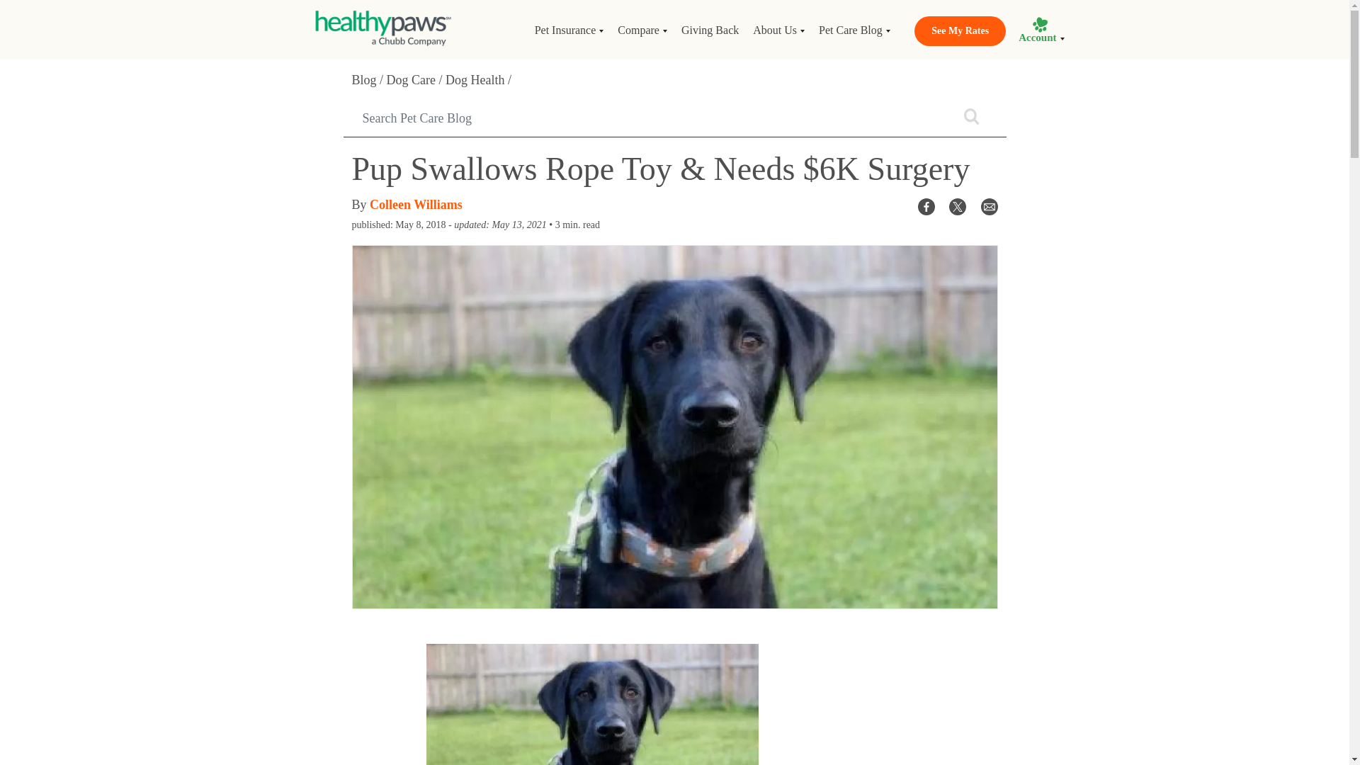  What do you see at coordinates (778, 30) in the screenshot?
I see `About Us` at bounding box center [778, 30].